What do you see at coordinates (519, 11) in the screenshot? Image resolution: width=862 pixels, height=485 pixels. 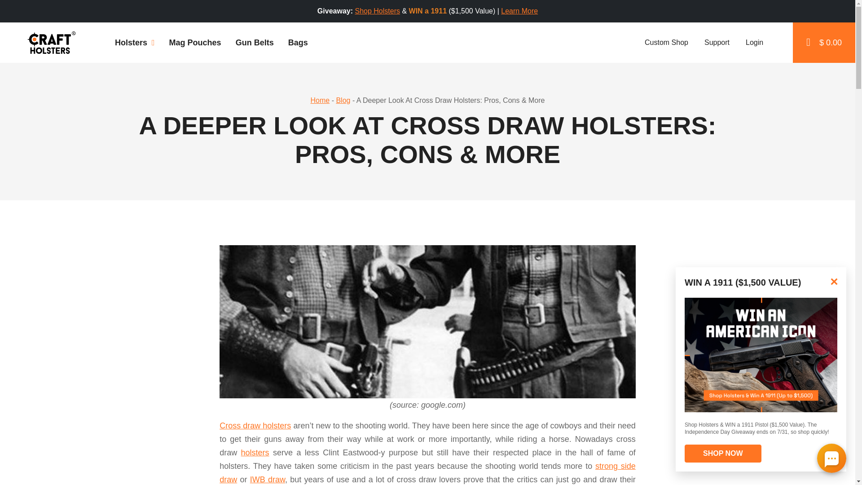 I see `Learn More` at bounding box center [519, 11].